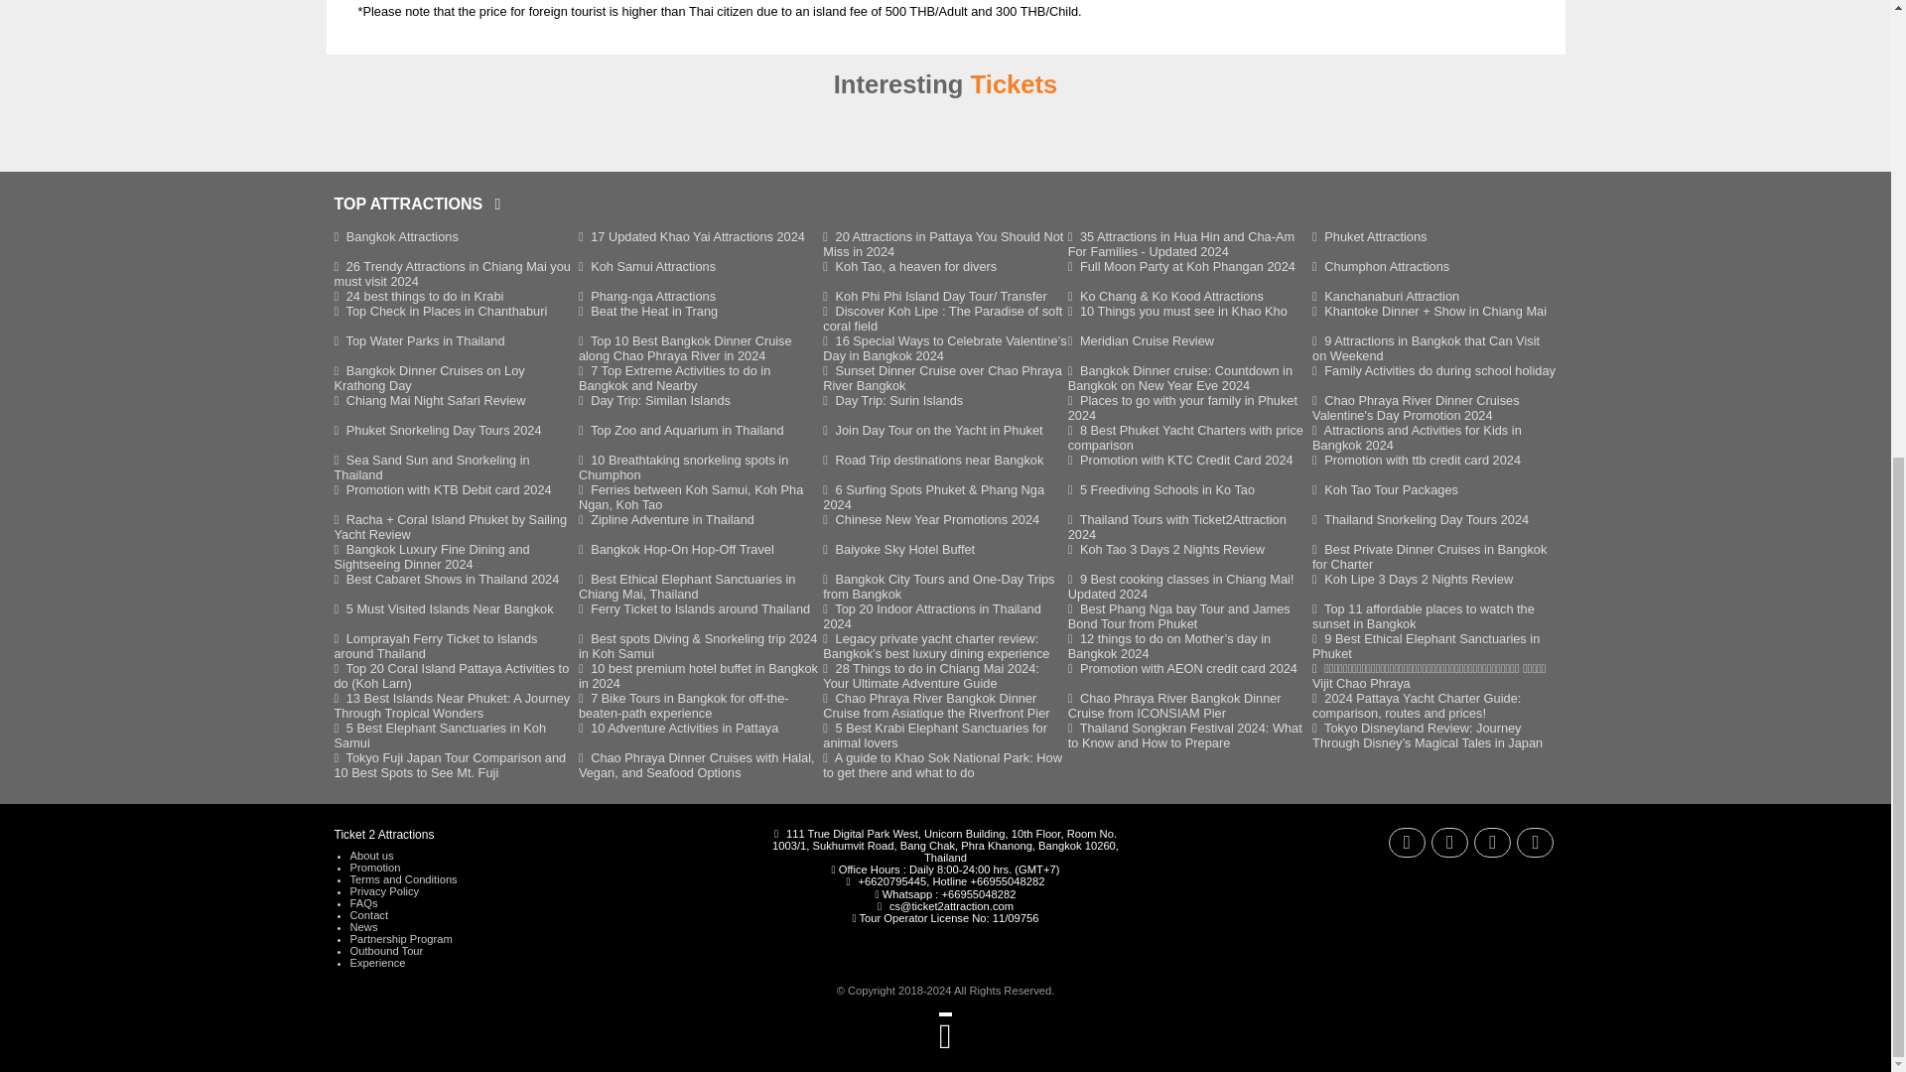 The width and height of the screenshot is (1906, 1072). I want to click on Beat the Heat in Trang, so click(648, 310).